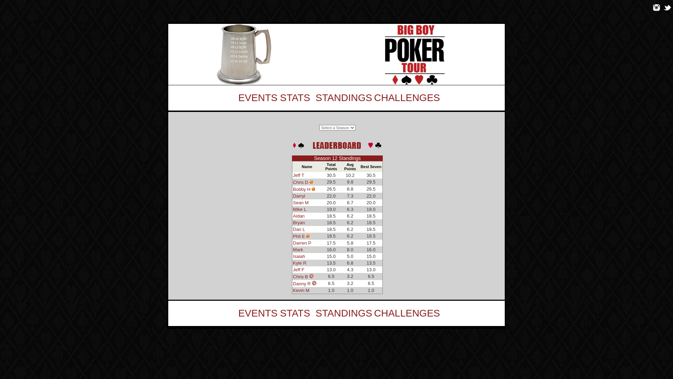 Image resolution: width=673 pixels, height=379 pixels. What do you see at coordinates (300, 209) in the screenshot?
I see `Mike L` at bounding box center [300, 209].